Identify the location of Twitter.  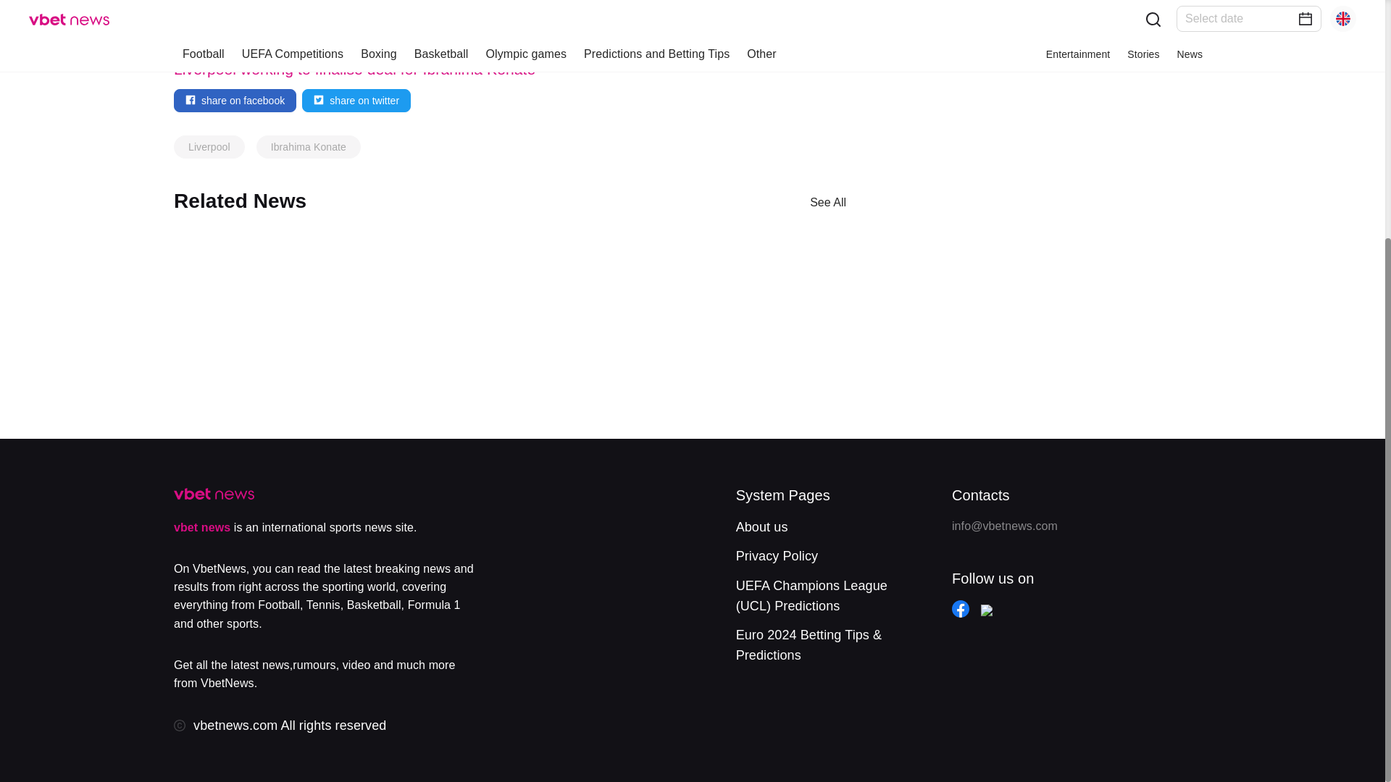
(788, 49).